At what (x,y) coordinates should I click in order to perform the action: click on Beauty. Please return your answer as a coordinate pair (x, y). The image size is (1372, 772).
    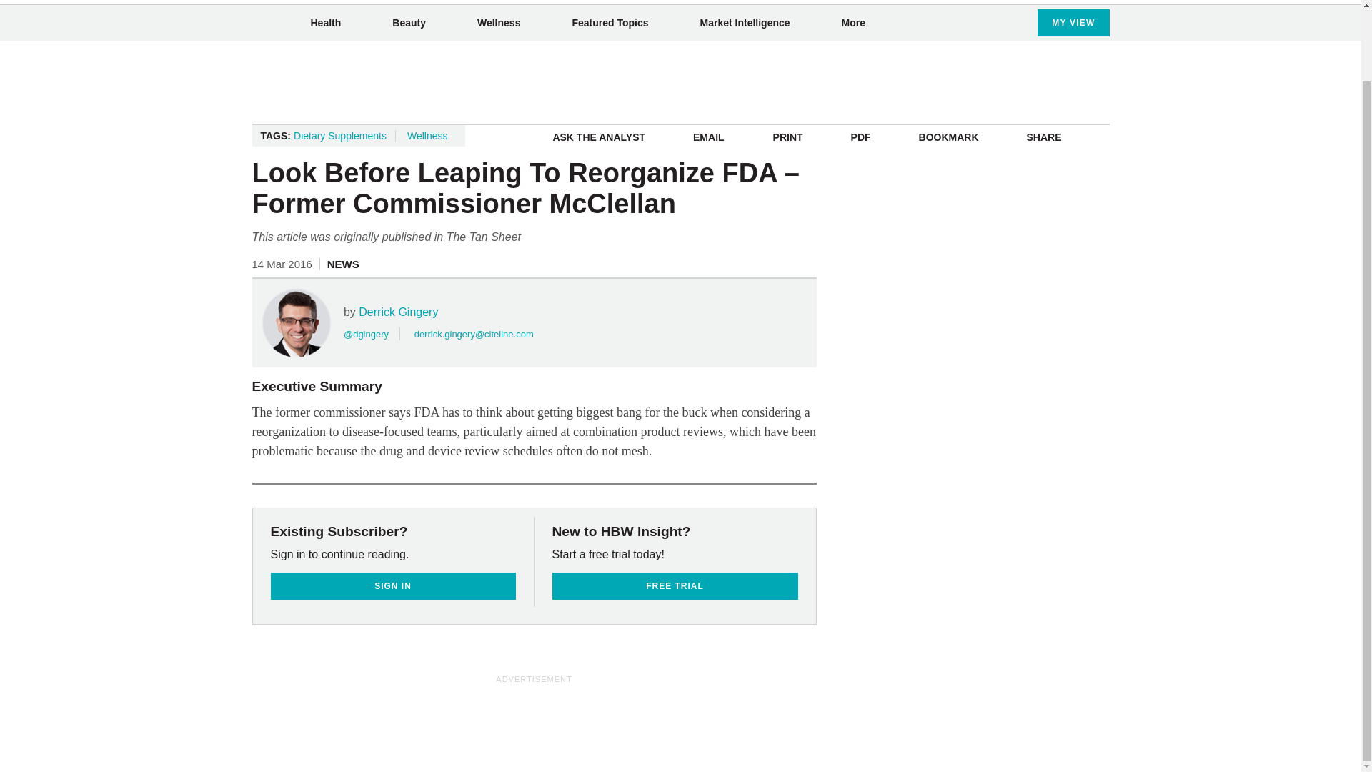
    Looking at the image, I should click on (409, 22).